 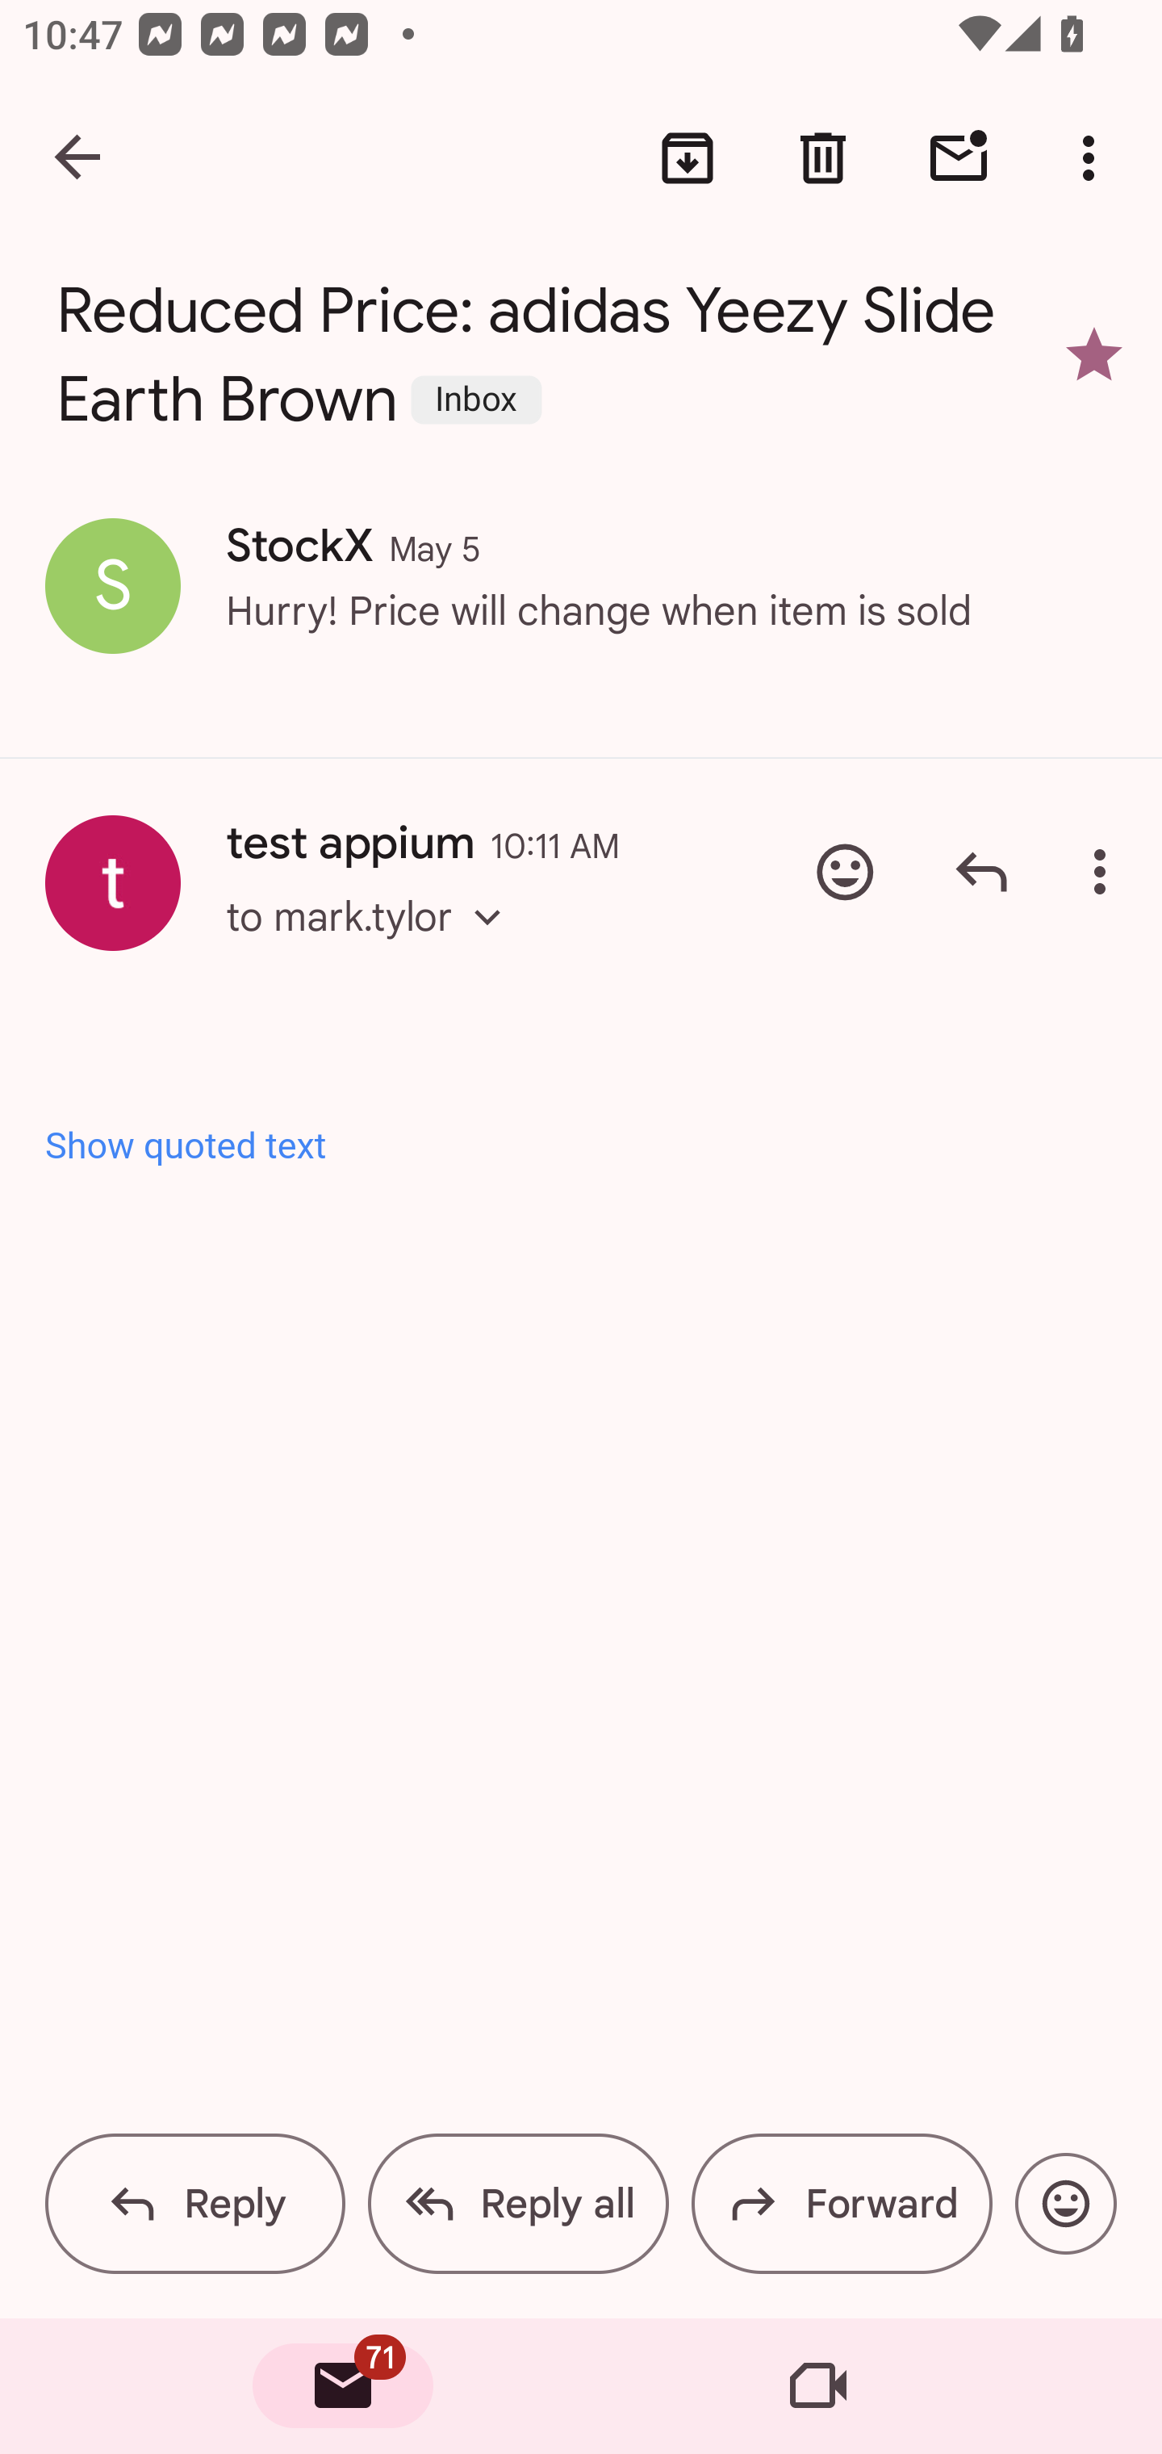 What do you see at coordinates (1065, 2204) in the screenshot?
I see `Add emoji reaction` at bounding box center [1065, 2204].